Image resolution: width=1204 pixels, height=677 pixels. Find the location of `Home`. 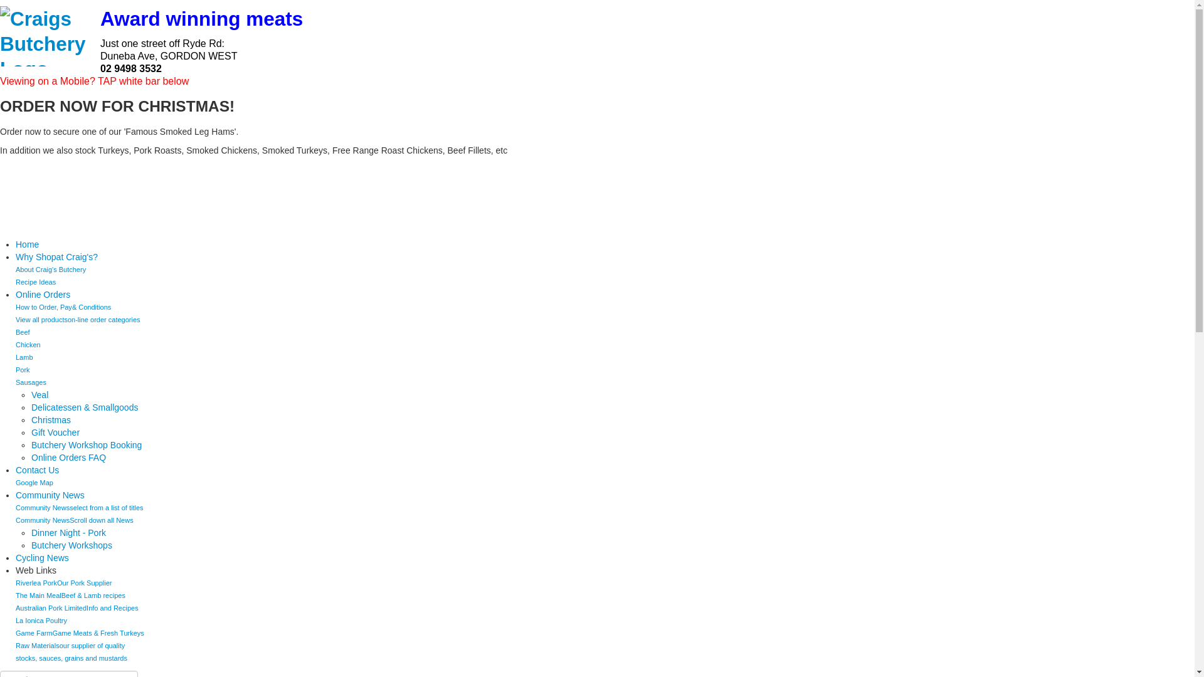

Home is located at coordinates (28, 244).